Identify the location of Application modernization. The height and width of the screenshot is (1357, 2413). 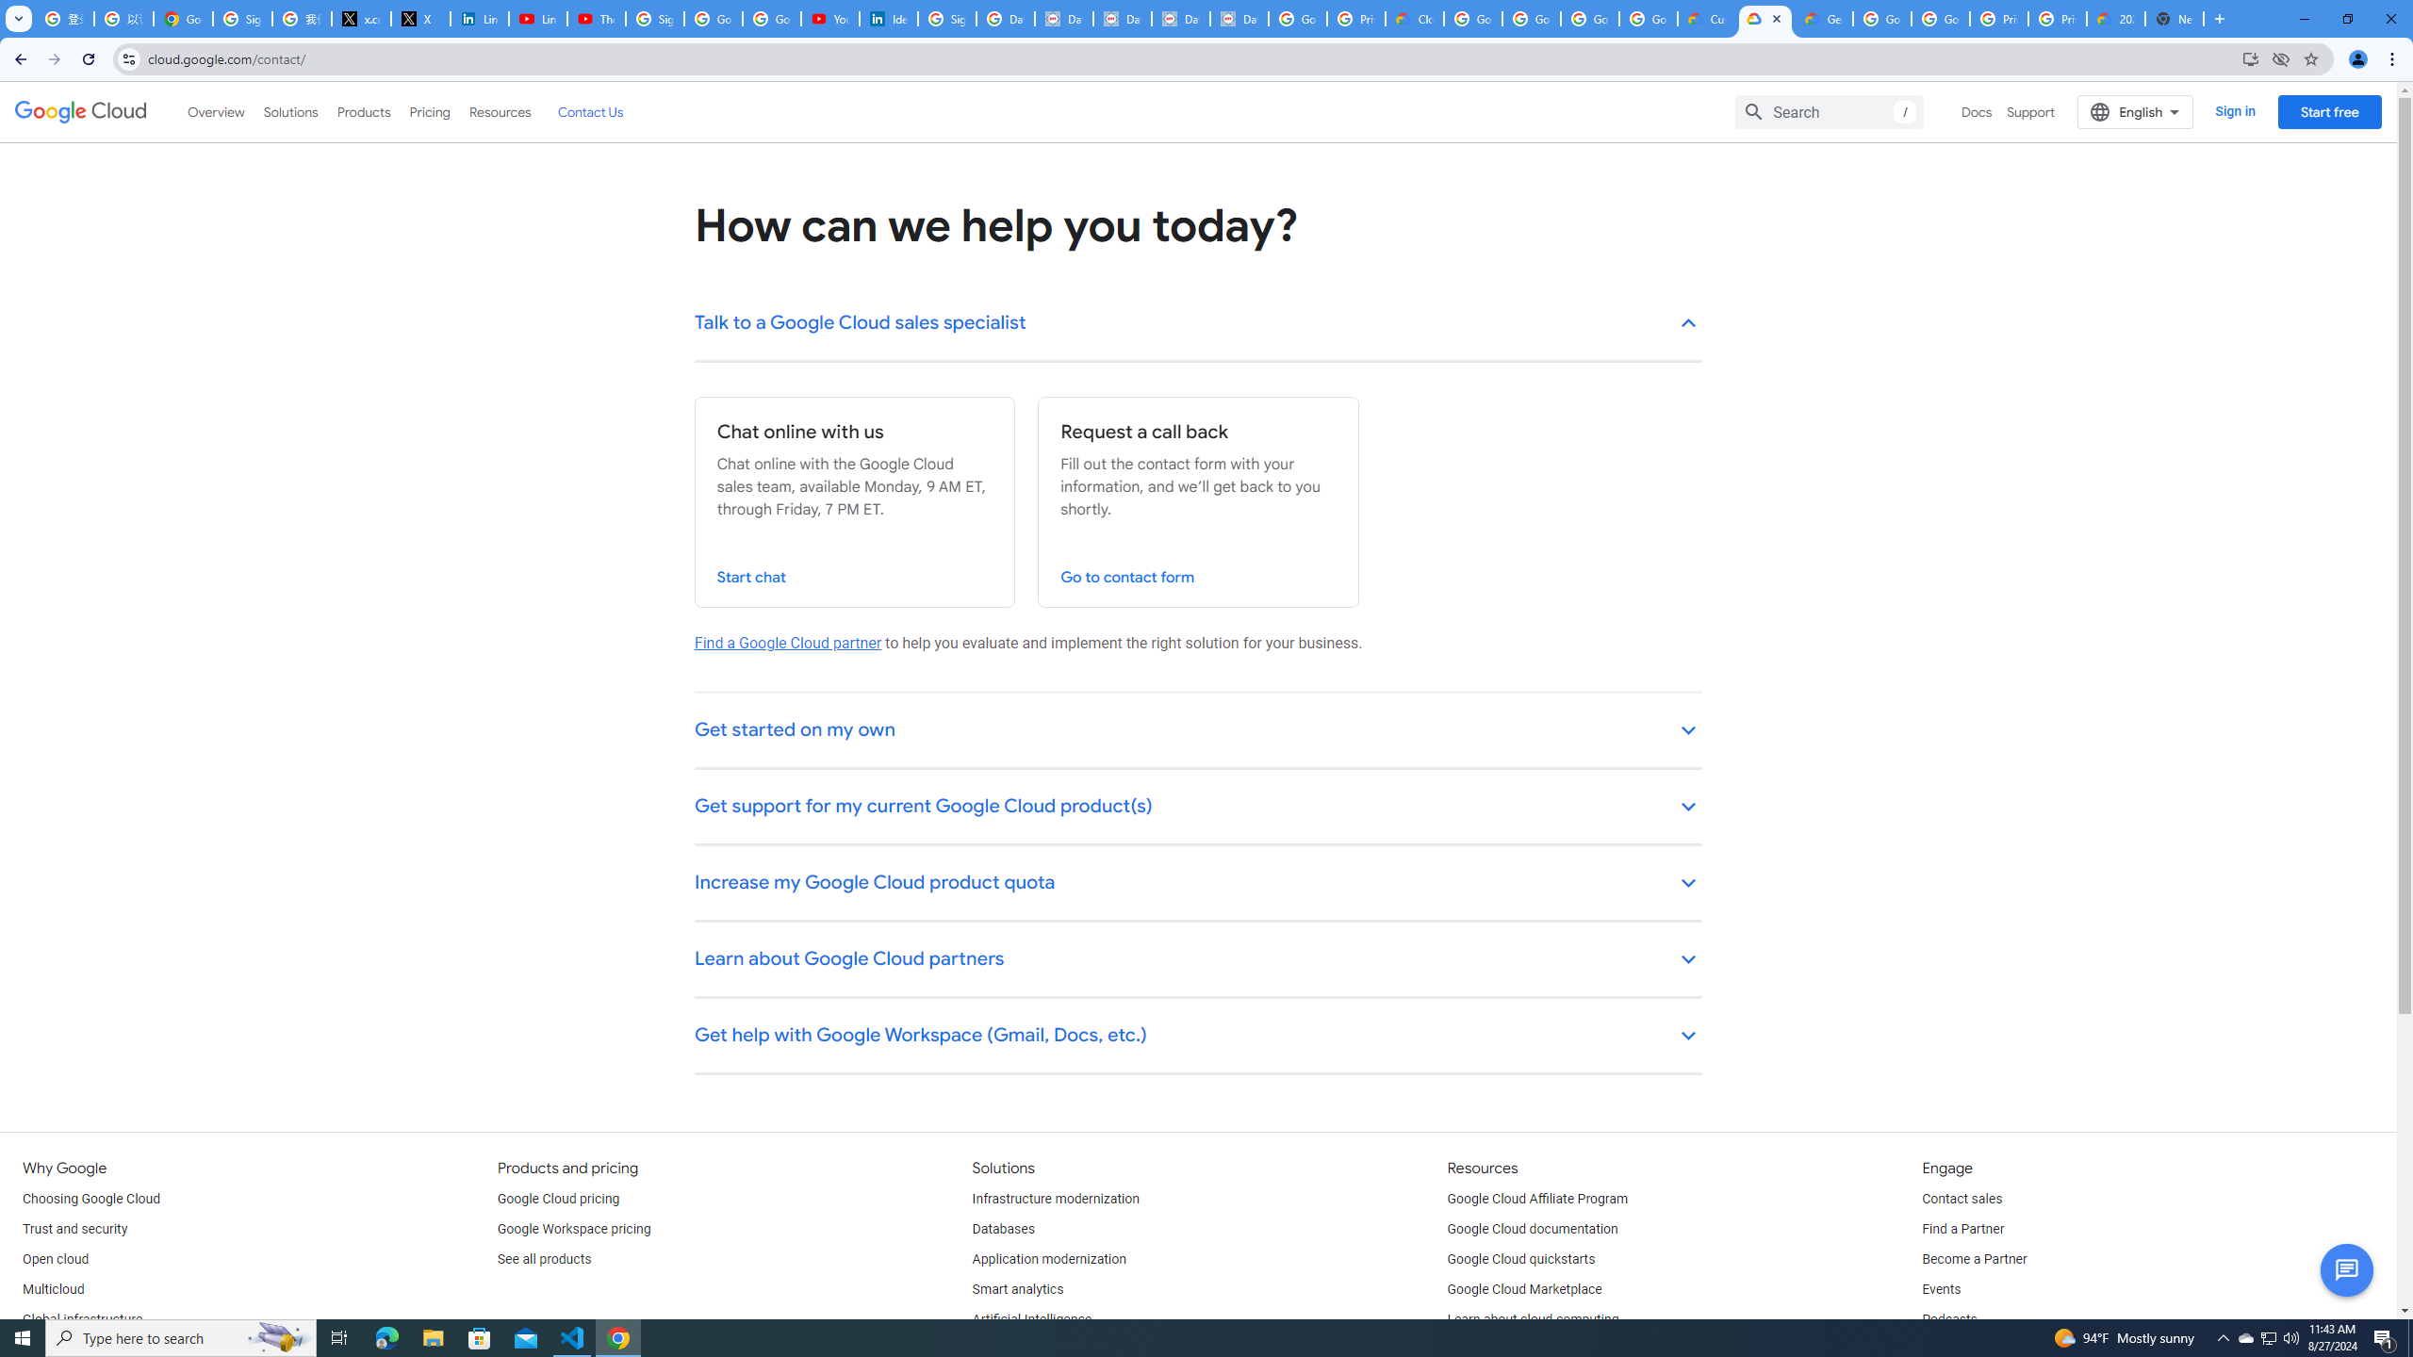
(1049, 1259).